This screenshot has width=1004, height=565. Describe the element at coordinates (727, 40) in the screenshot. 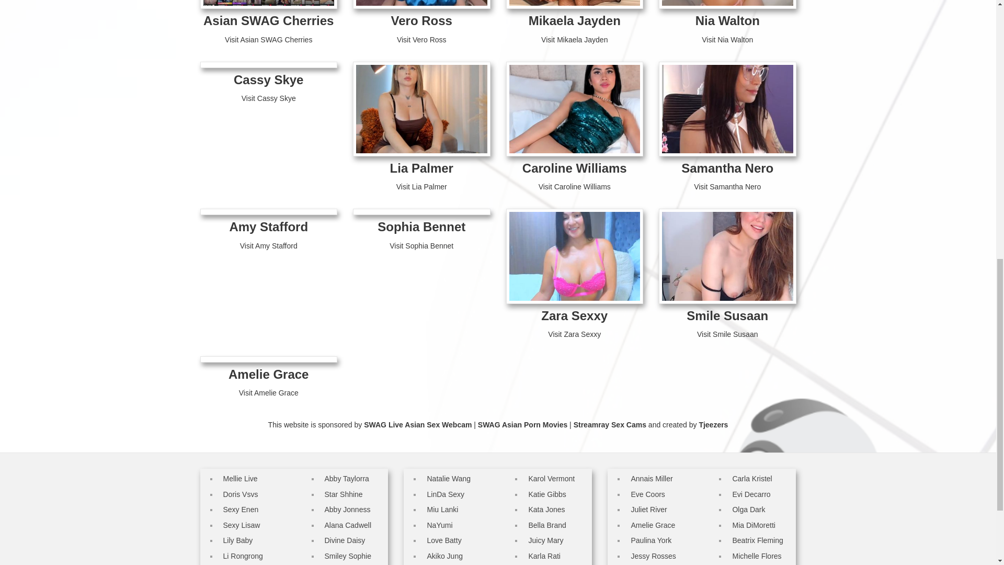

I see `Visit Nia Walton` at that location.